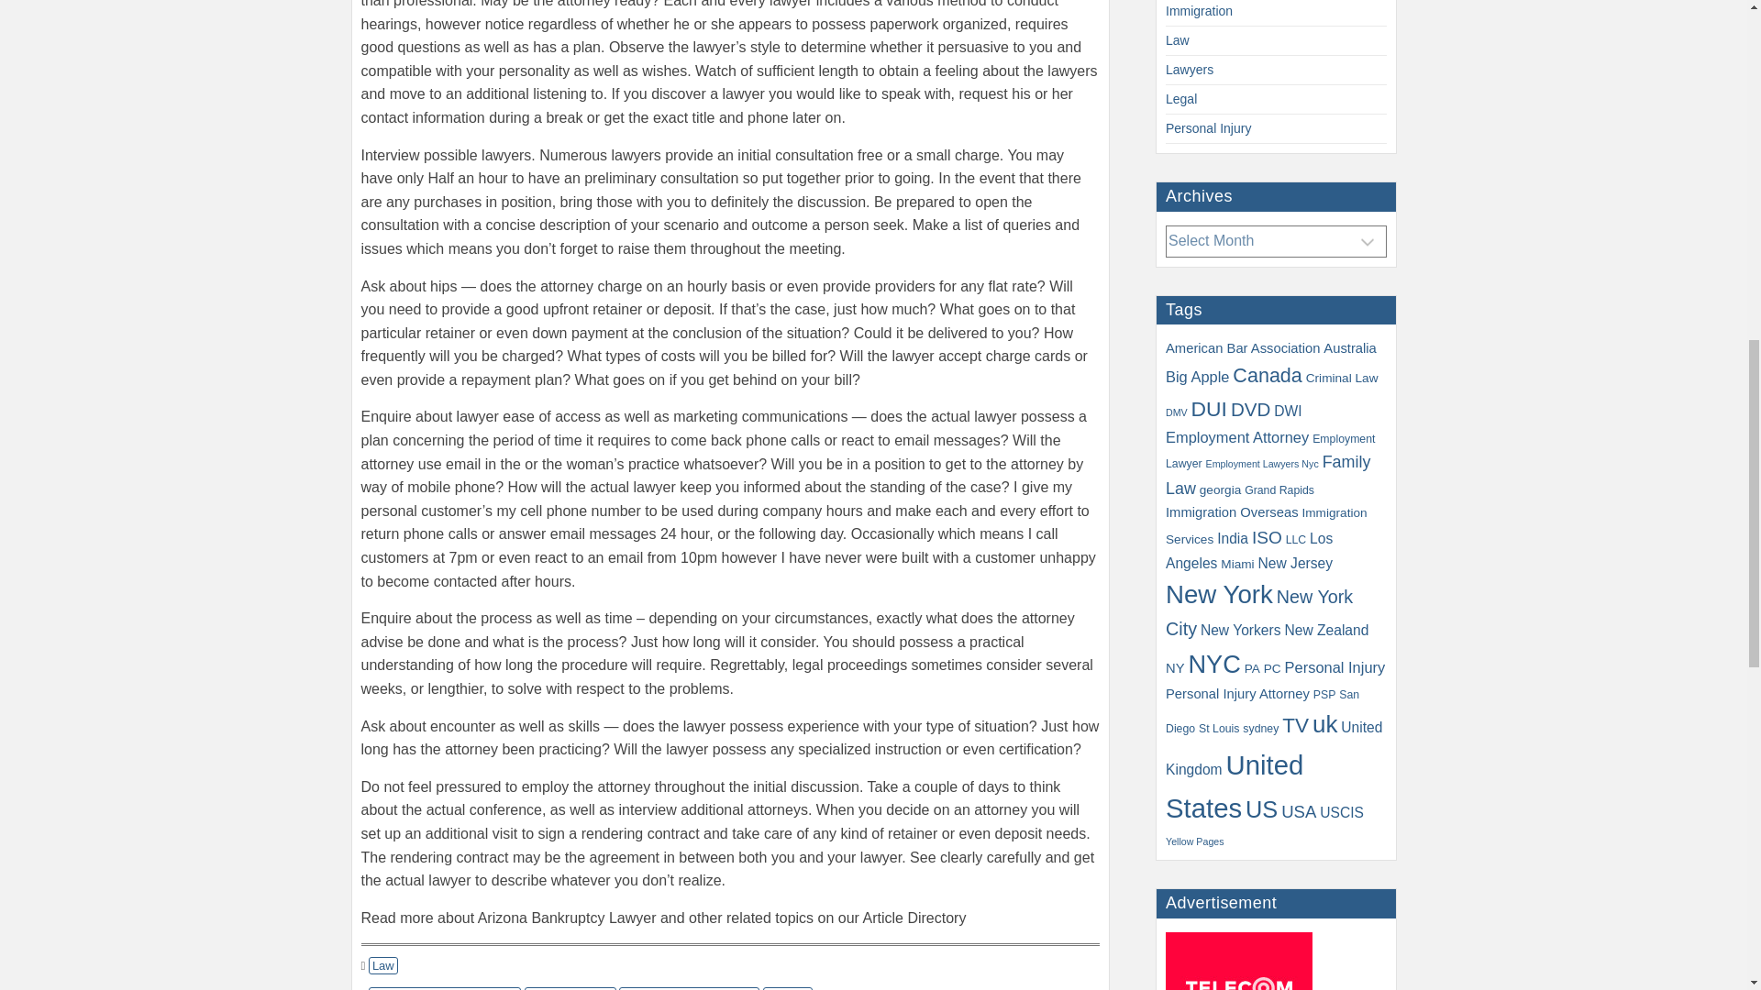 The height and width of the screenshot is (990, 1761). Describe the element at coordinates (1343, 378) in the screenshot. I see `Criminal Law` at that location.